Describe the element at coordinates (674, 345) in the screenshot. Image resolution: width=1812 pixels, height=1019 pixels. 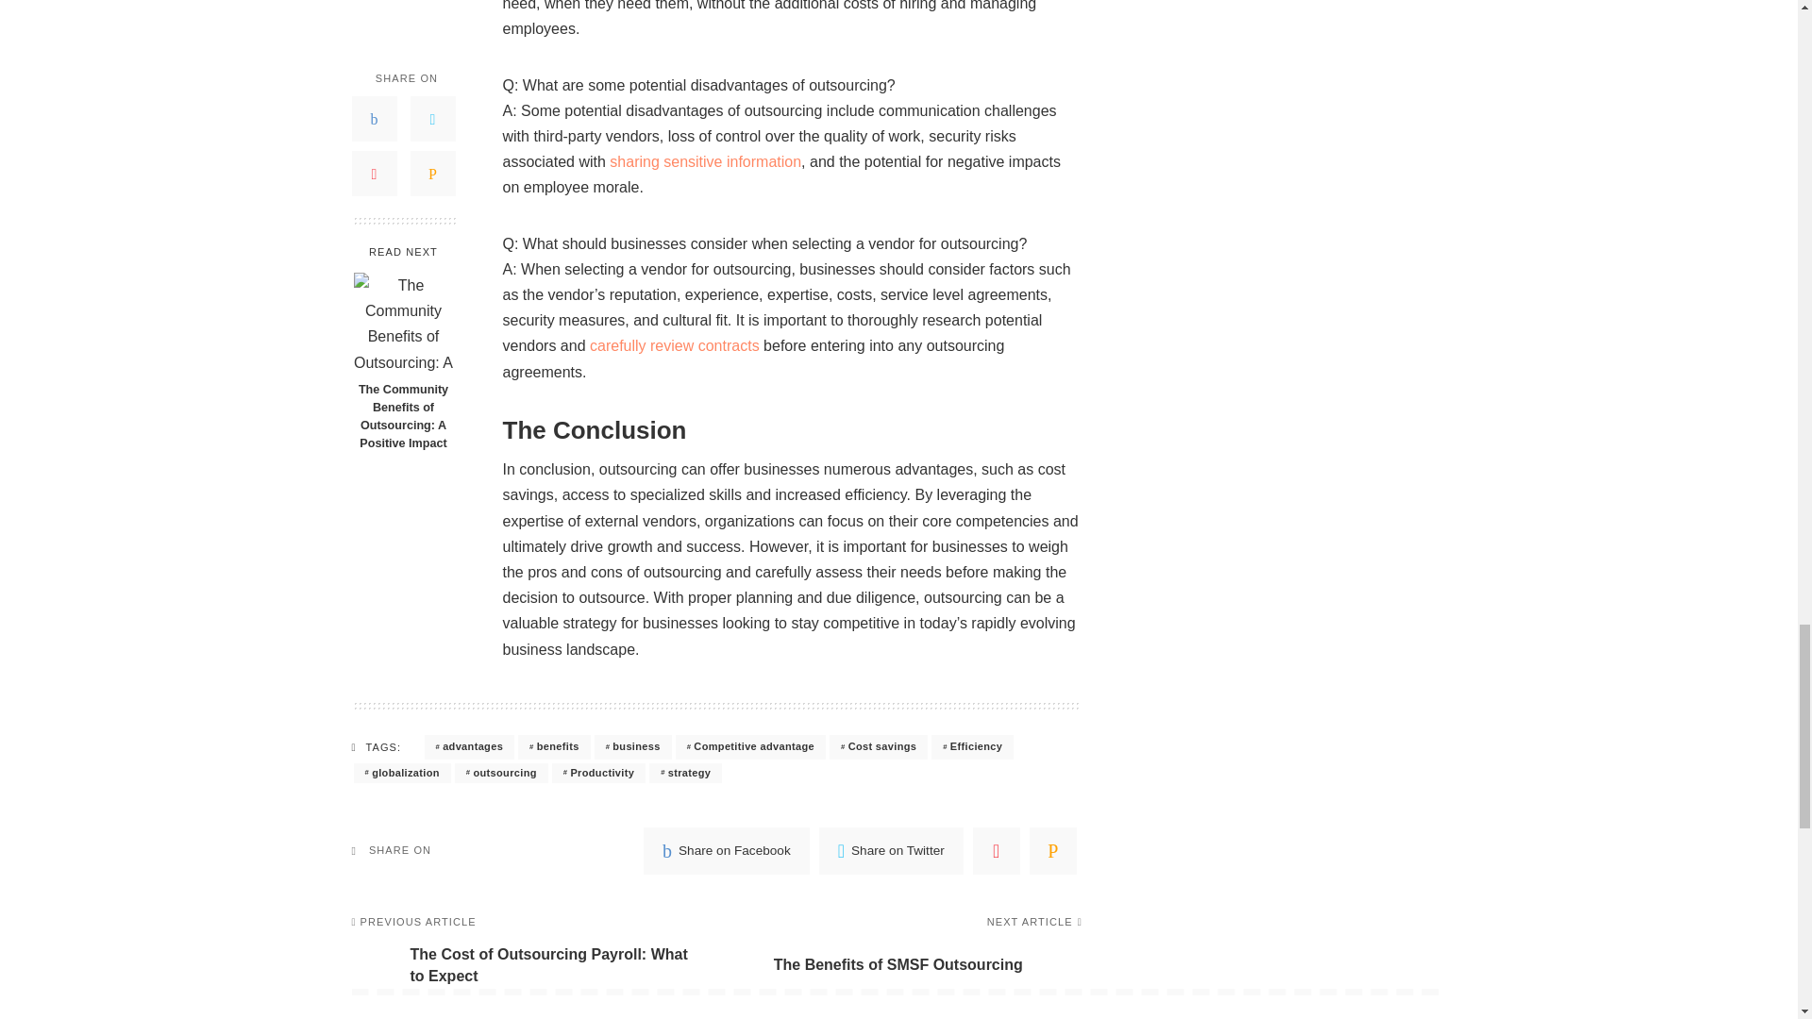
I see `carefully review contracts` at that location.